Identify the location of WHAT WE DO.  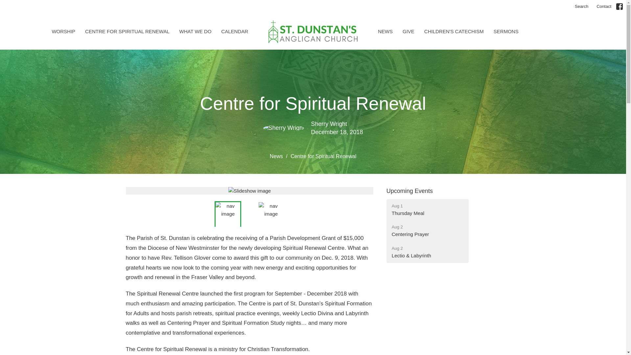
(427, 210).